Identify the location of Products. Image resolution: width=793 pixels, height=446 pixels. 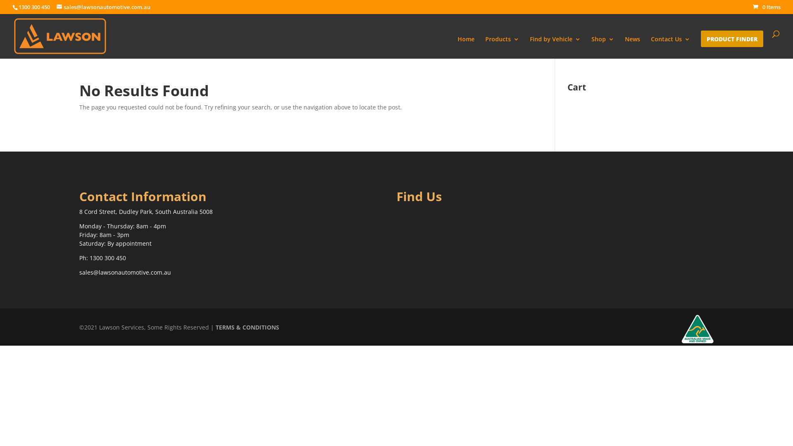
(502, 47).